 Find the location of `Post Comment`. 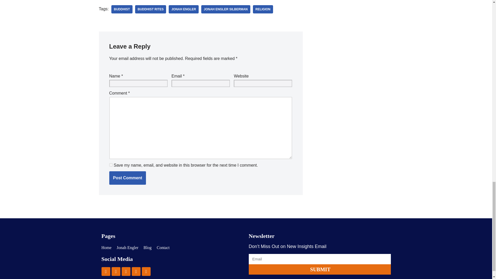

Post Comment is located at coordinates (127, 178).